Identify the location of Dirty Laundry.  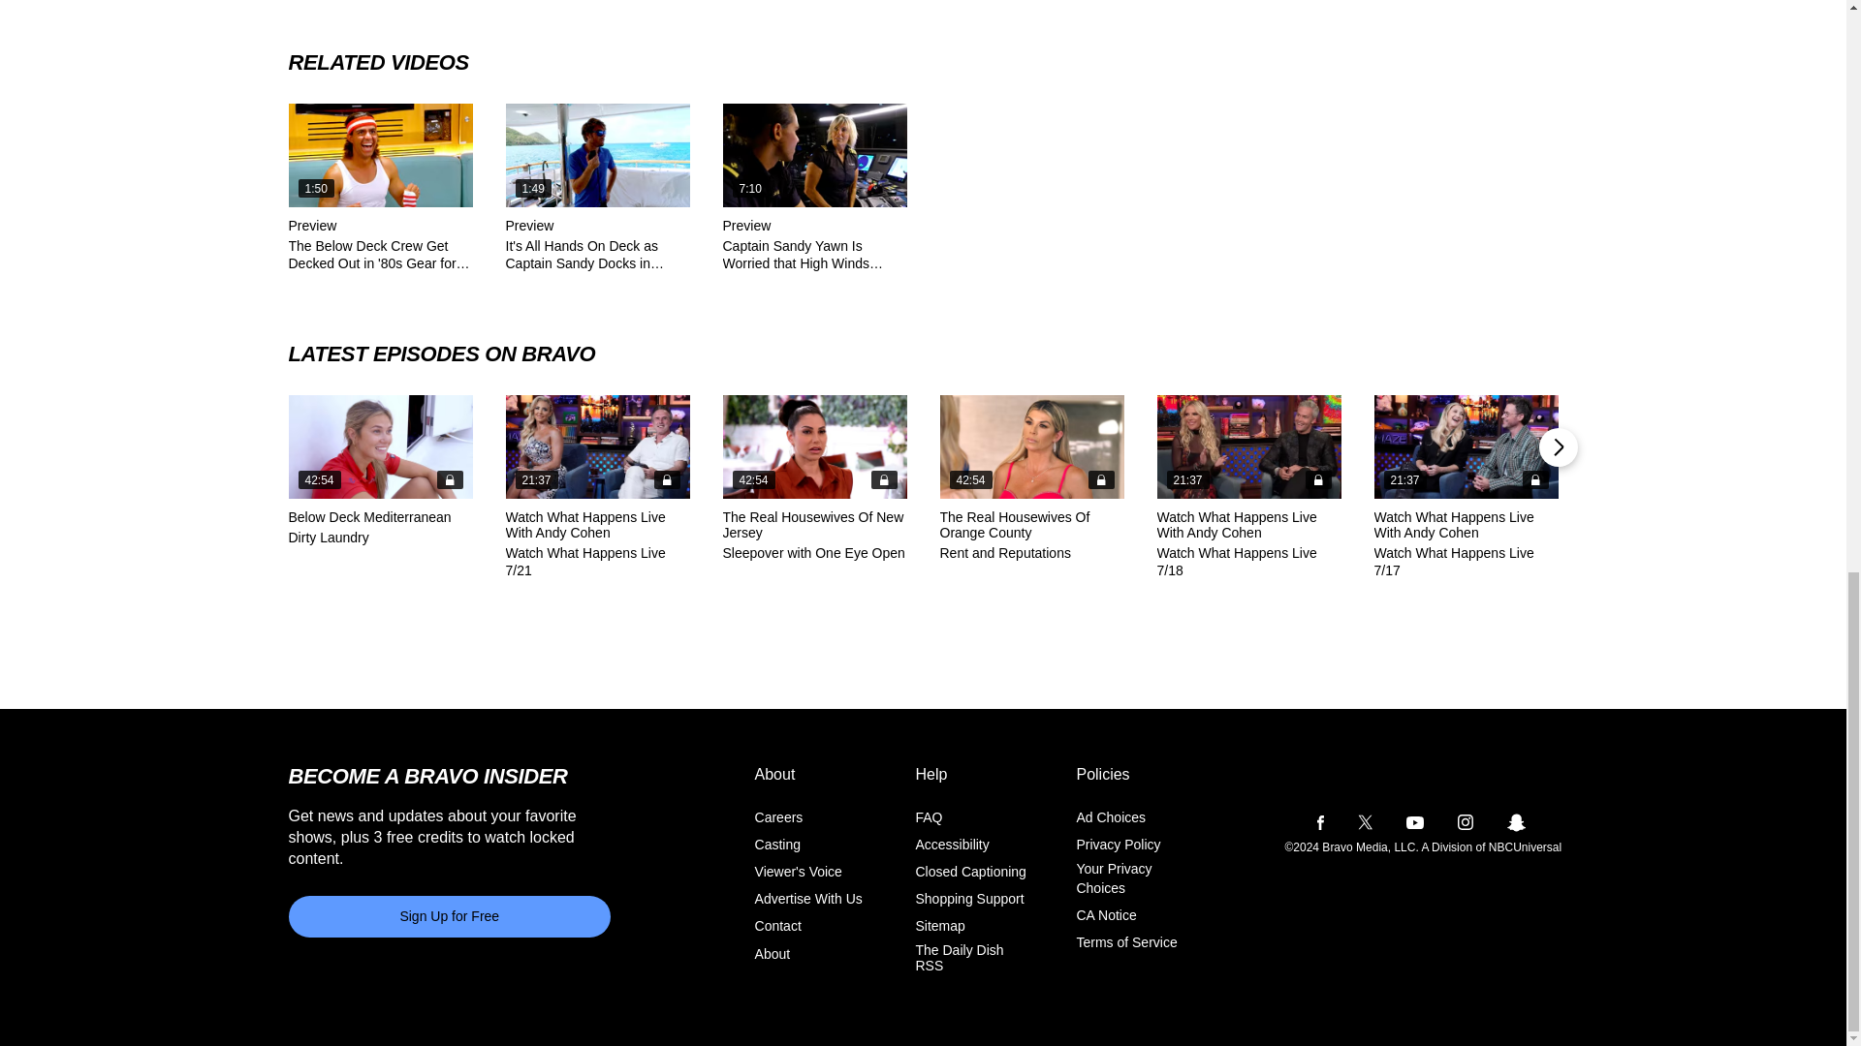
(380, 447).